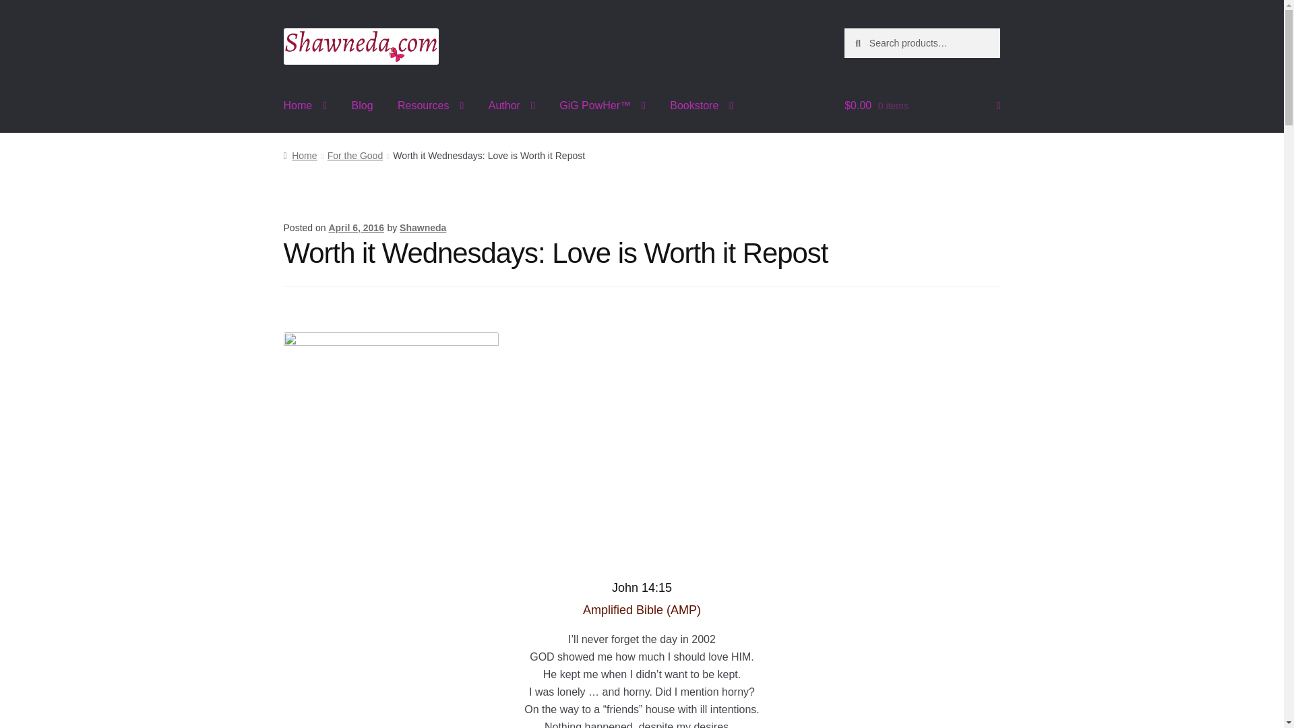 Image resolution: width=1294 pixels, height=728 pixels. Describe the element at coordinates (701, 105) in the screenshot. I see `Bookstore` at that location.